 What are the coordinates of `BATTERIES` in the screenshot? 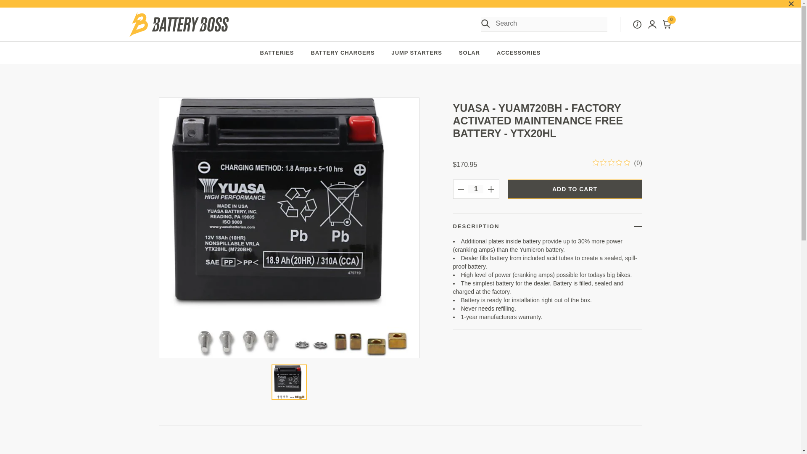 It's located at (277, 53).